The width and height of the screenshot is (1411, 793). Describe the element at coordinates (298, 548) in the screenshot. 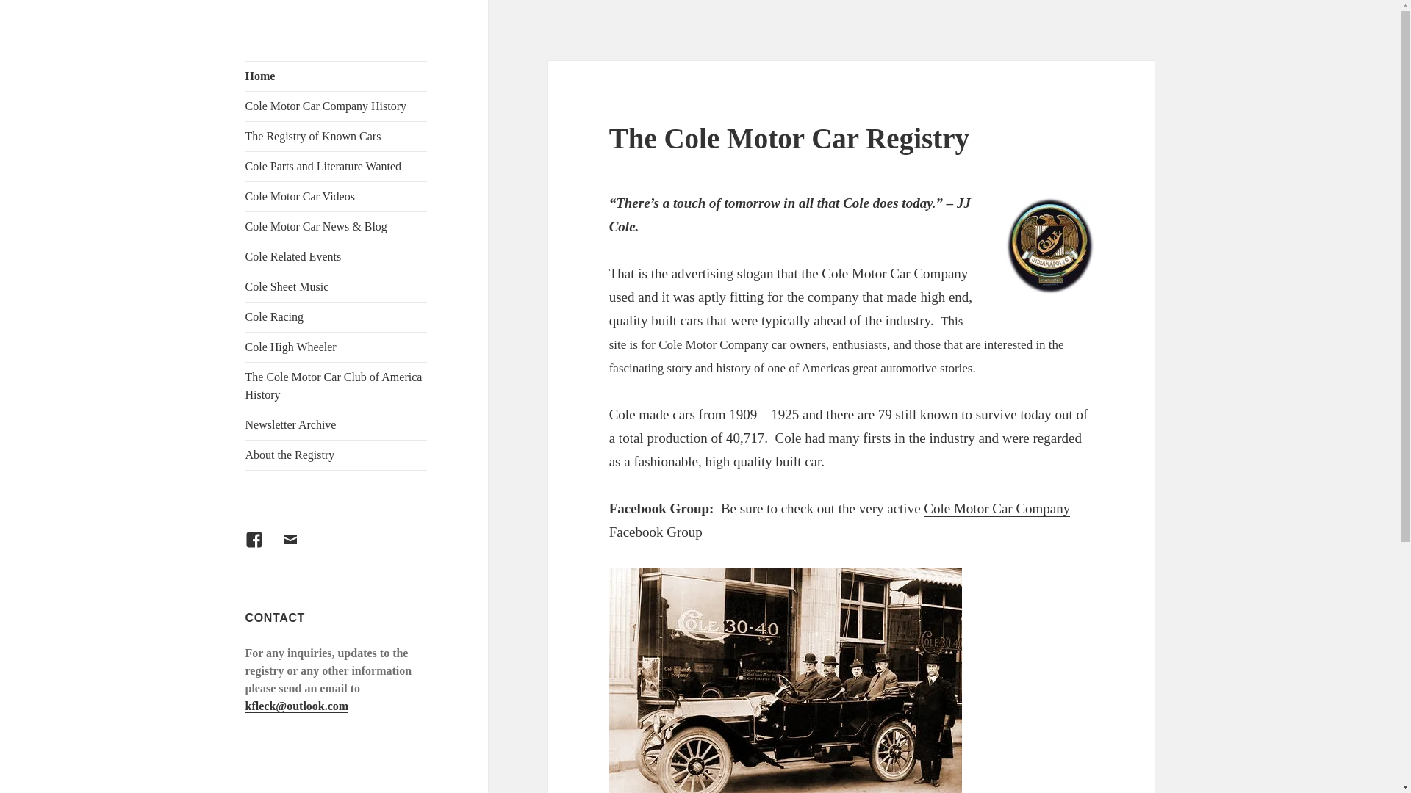

I see `Email` at that location.